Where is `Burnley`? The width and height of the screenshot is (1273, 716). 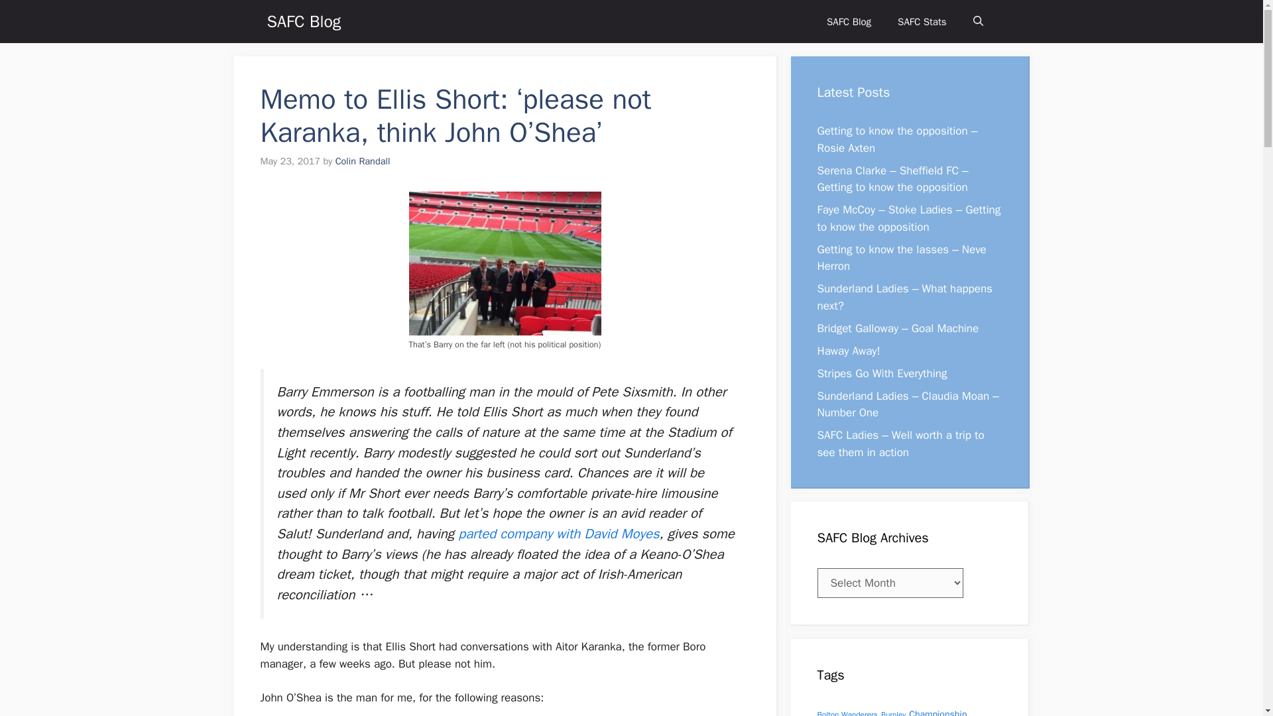
Burnley is located at coordinates (892, 713).